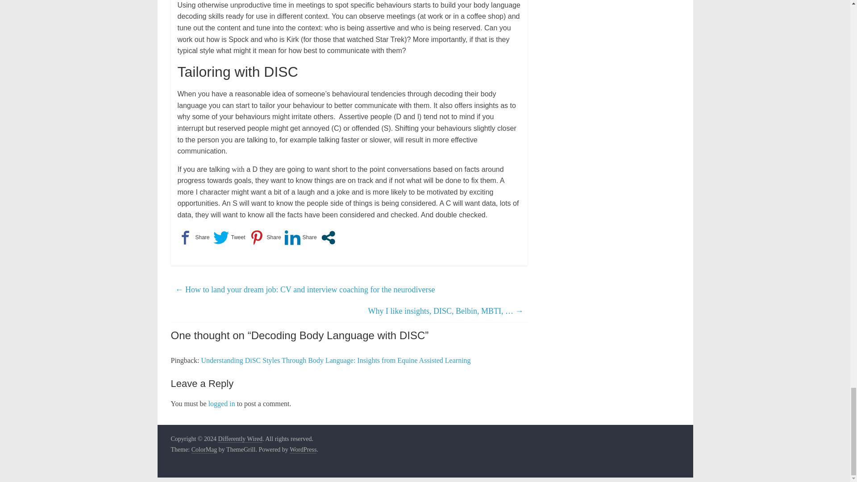 Image resolution: width=857 pixels, height=482 pixels. What do you see at coordinates (221, 403) in the screenshot?
I see `logged in` at bounding box center [221, 403].